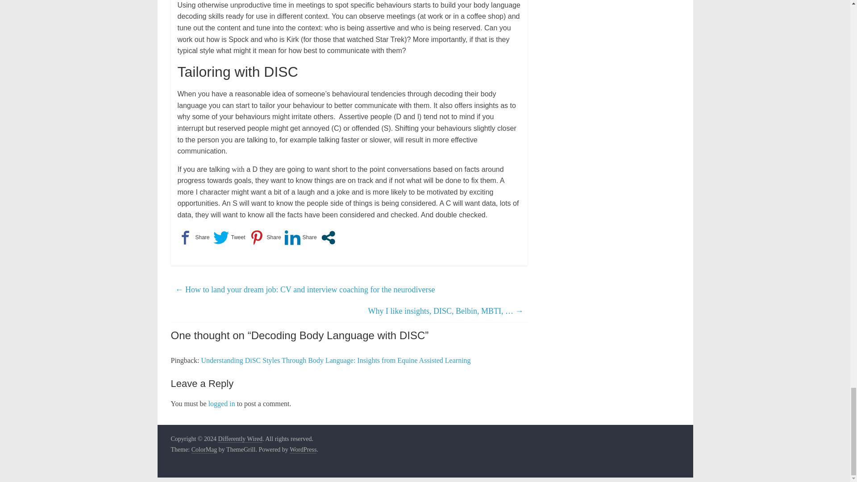 Image resolution: width=857 pixels, height=482 pixels. What do you see at coordinates (221, 403) in the screenshot?
I see `logged in` at bounding box center [221, 403].